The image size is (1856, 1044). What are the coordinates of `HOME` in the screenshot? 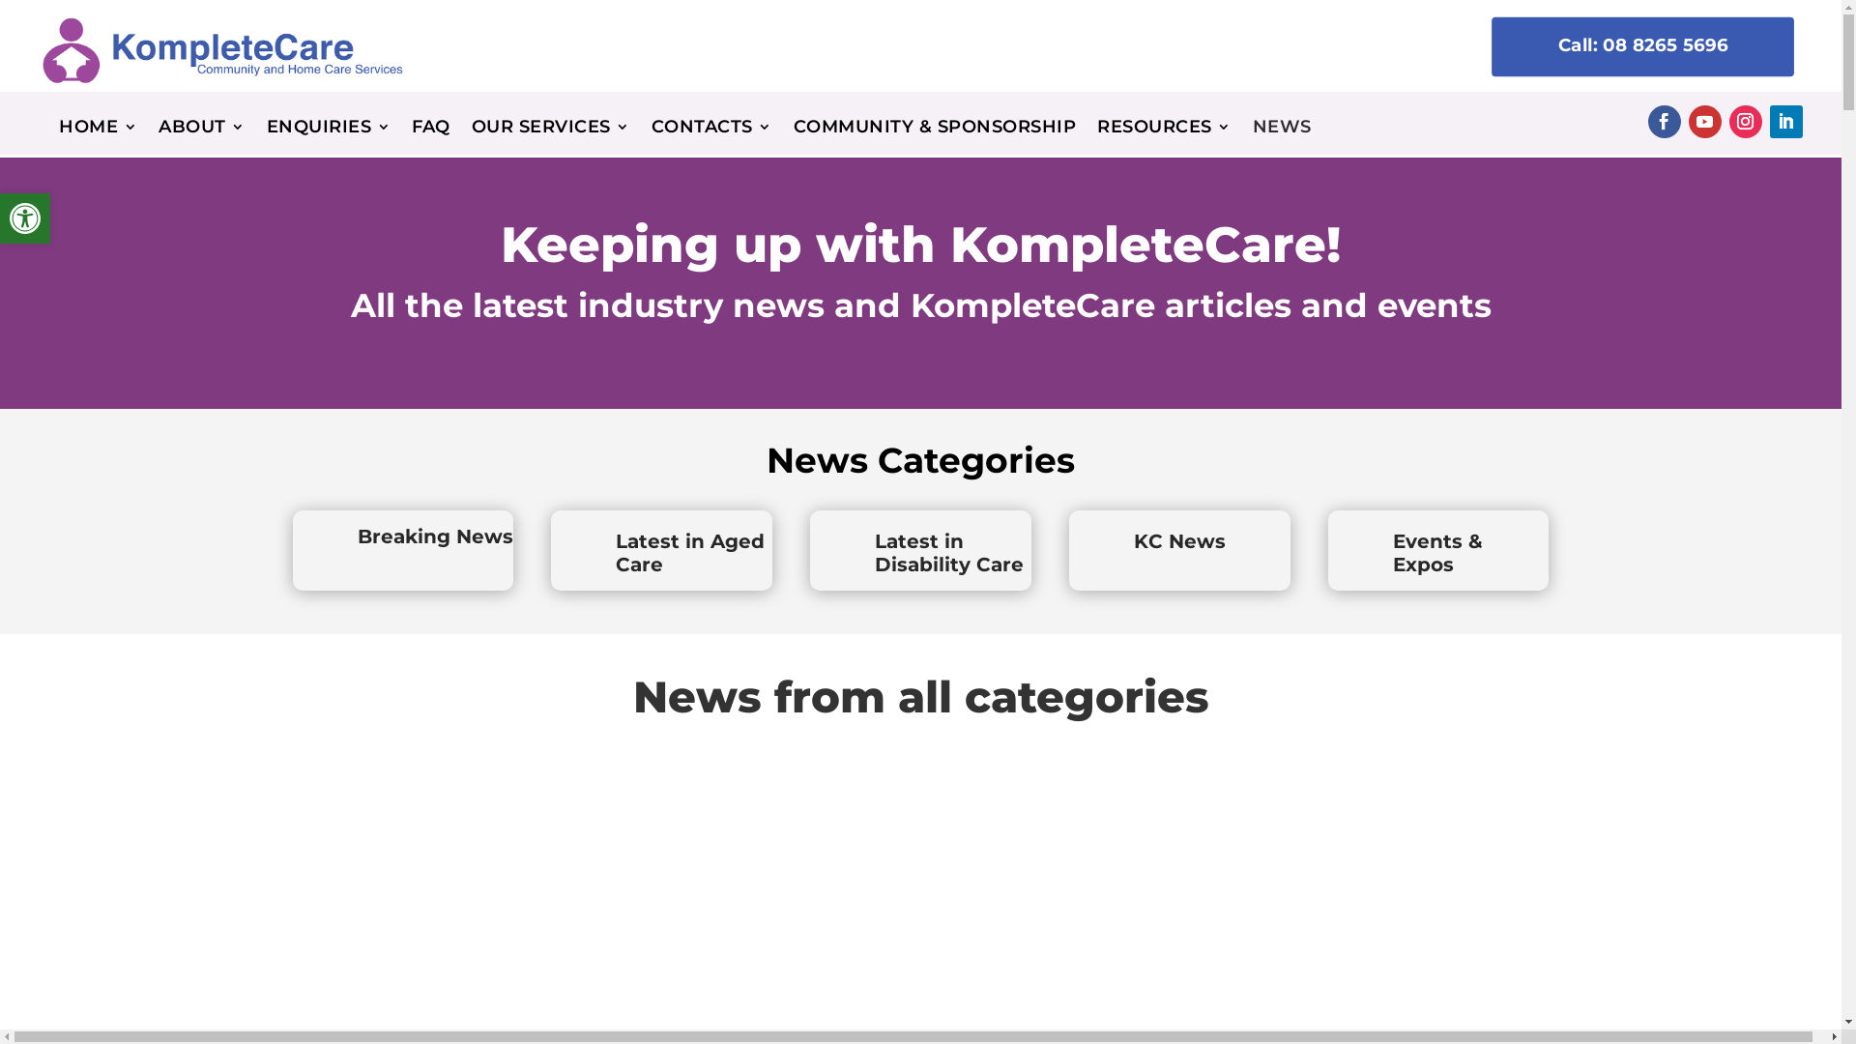 It's located at (99, 131).